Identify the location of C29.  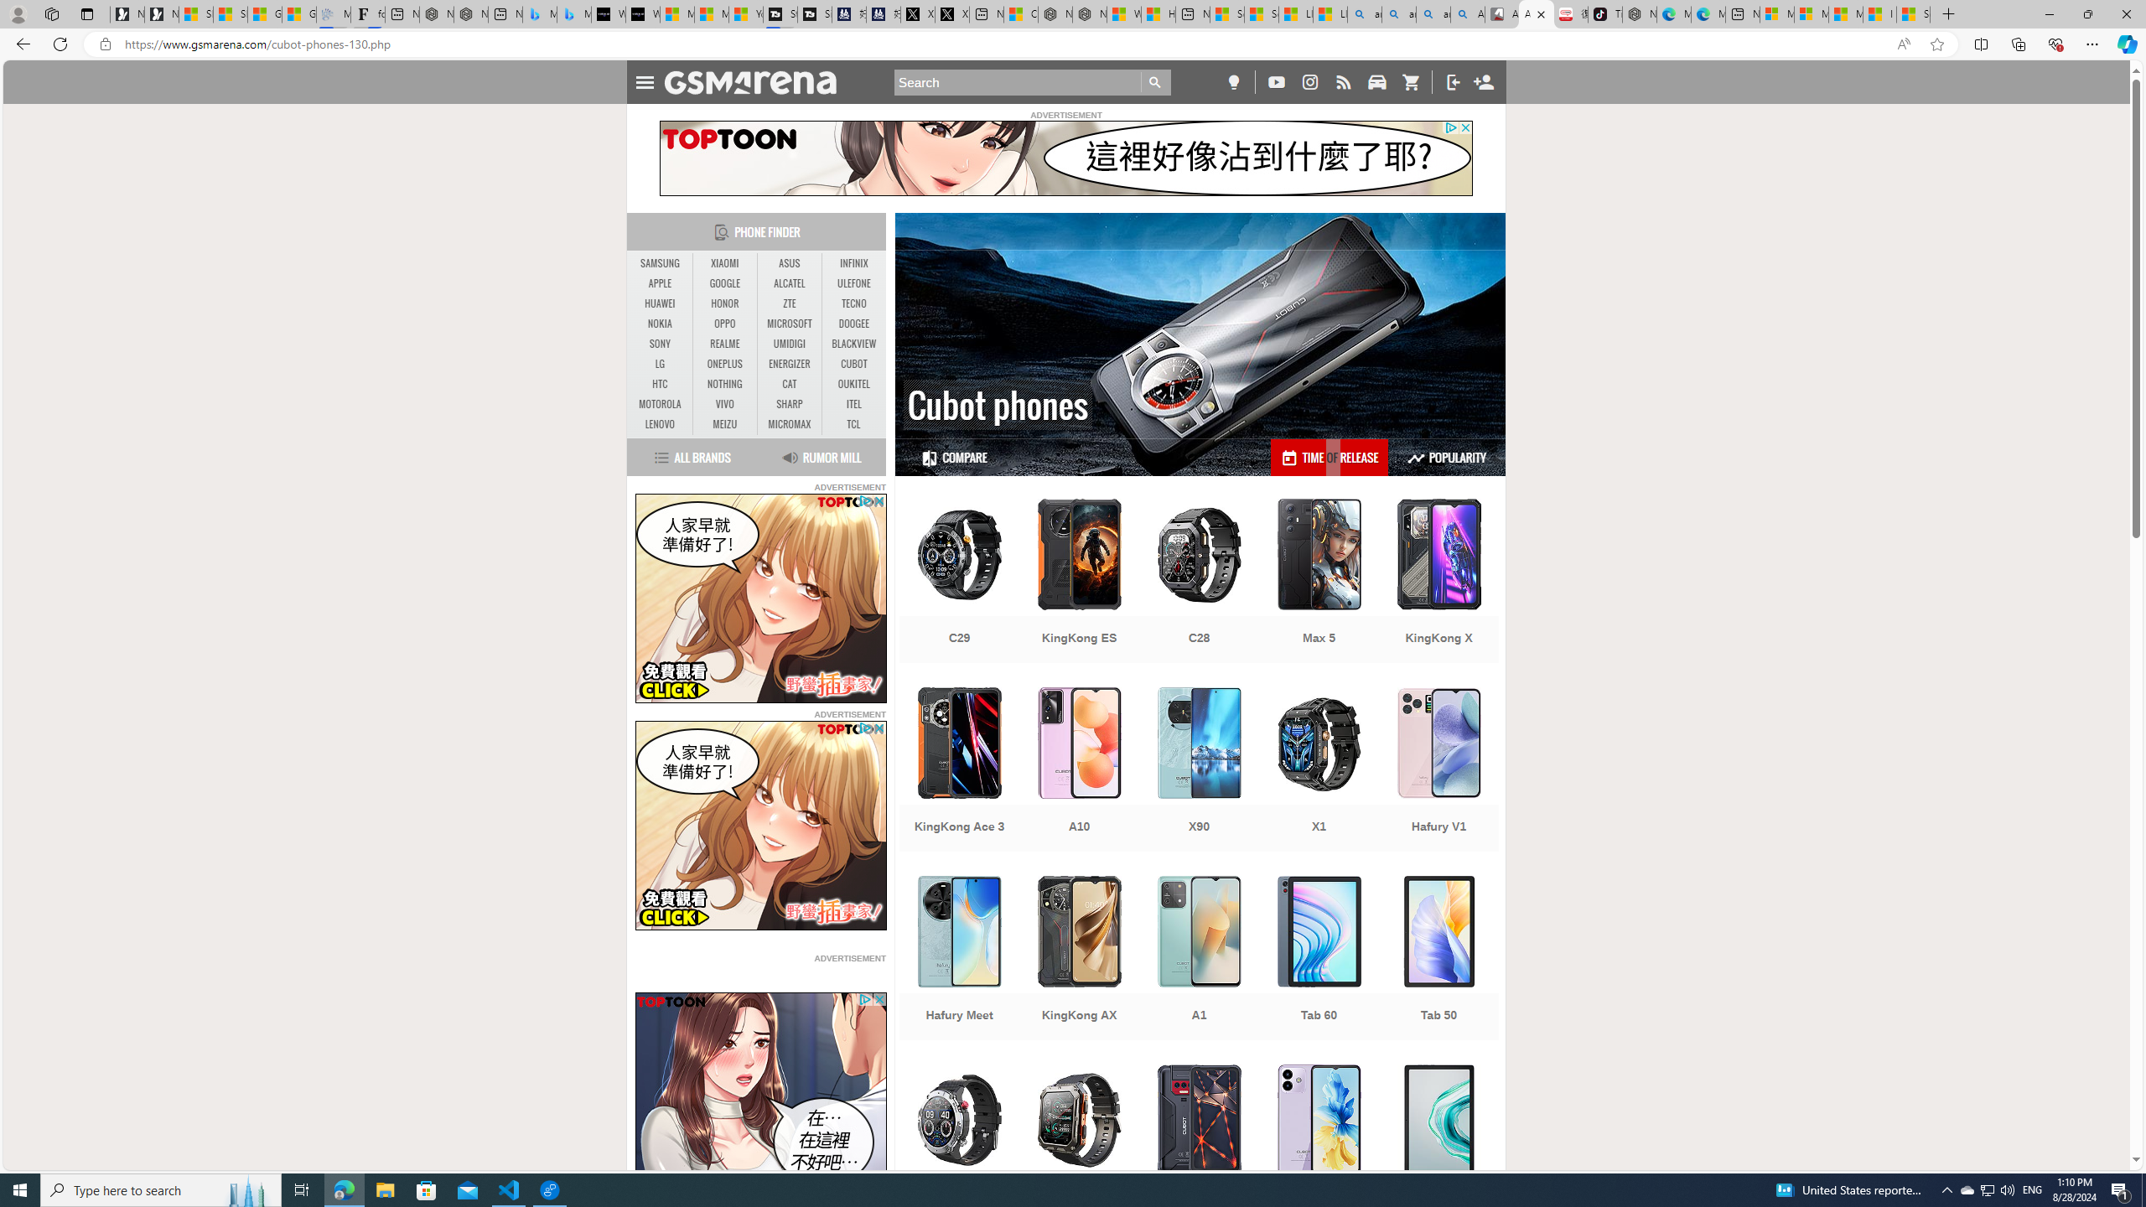
(959, 583).